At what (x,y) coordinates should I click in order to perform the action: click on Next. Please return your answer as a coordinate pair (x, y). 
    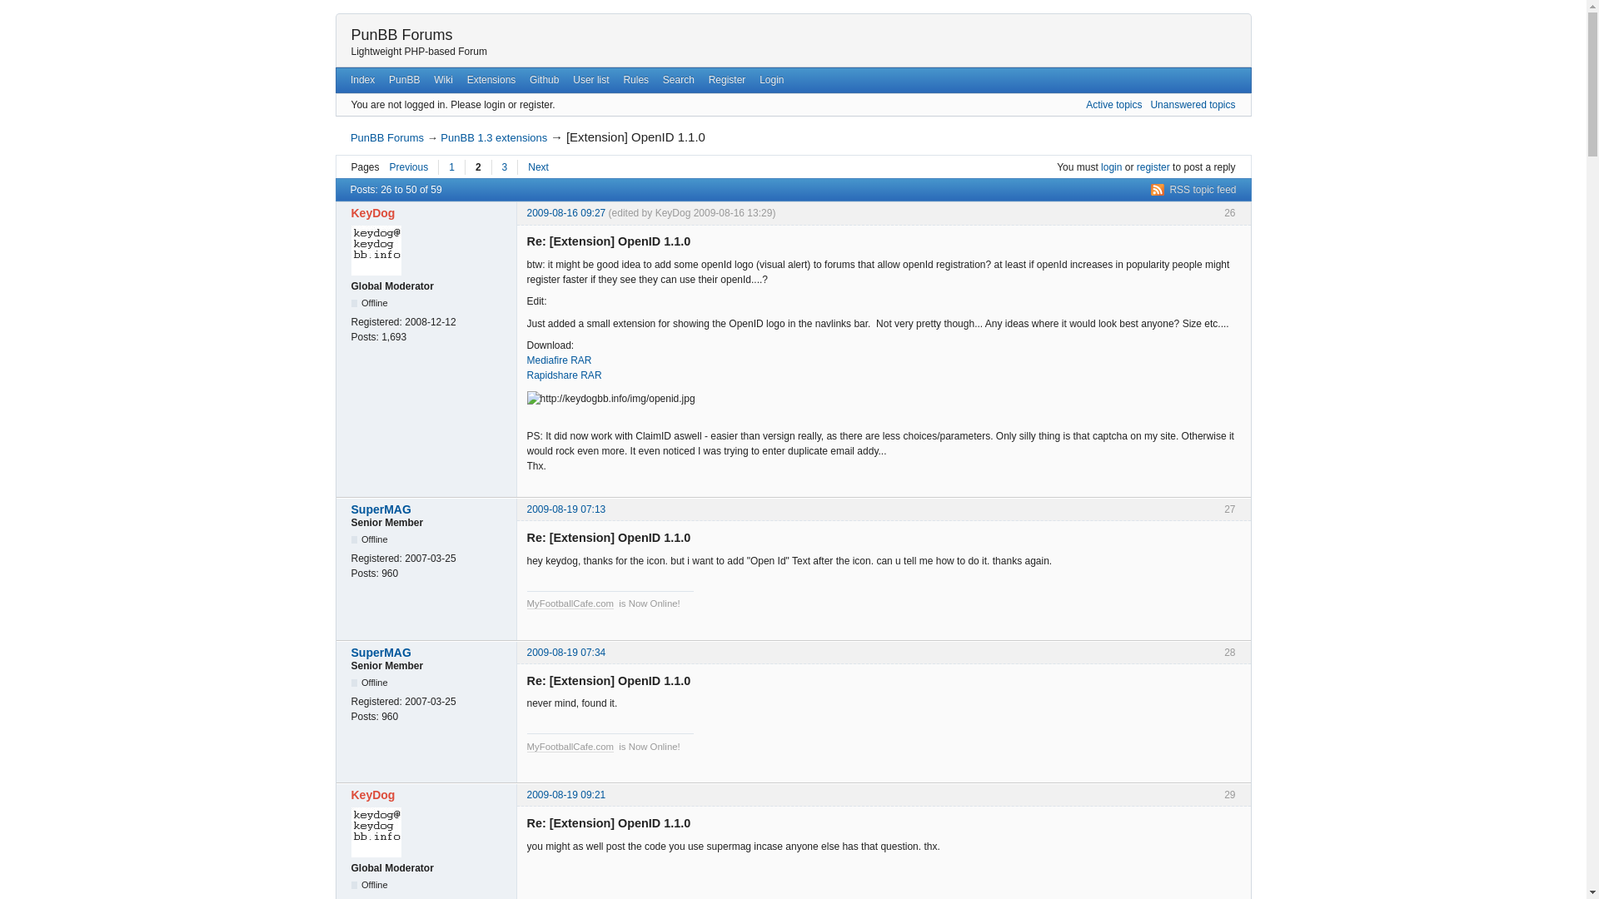
    Looking at the image, I should click on (537, 166).